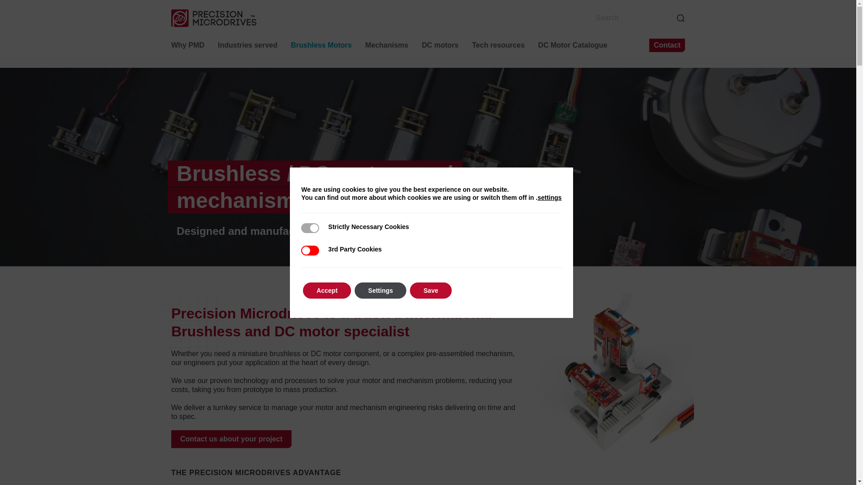 The image size is (863, 485). What do you see at coordinates (248, 45) in the screenshot?
I see `Industries served` at bounding box center [248, 45].